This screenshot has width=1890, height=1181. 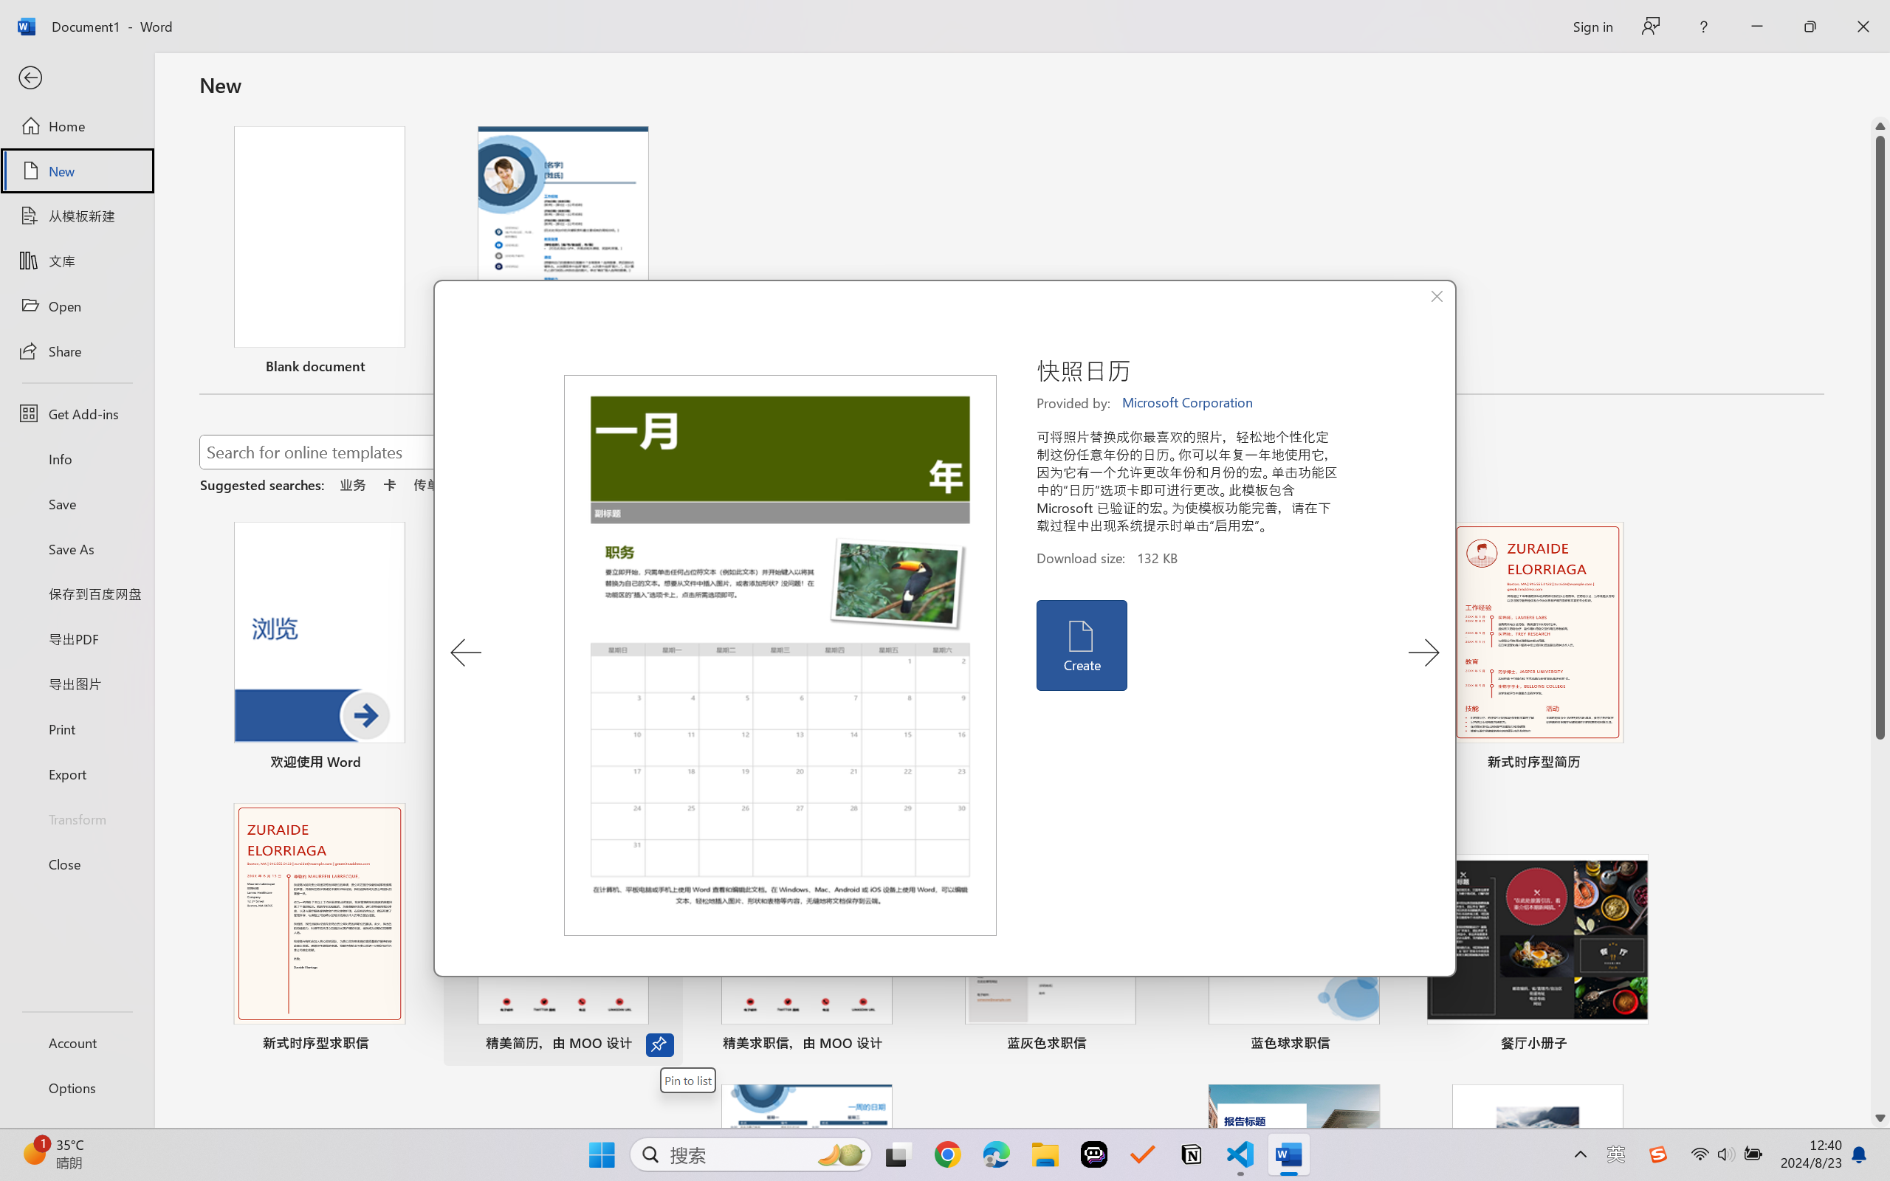 What do you see at coordinates (1880, 1118) in the screenshot?
I see `Line down` at bounding box center [1880, 1118].